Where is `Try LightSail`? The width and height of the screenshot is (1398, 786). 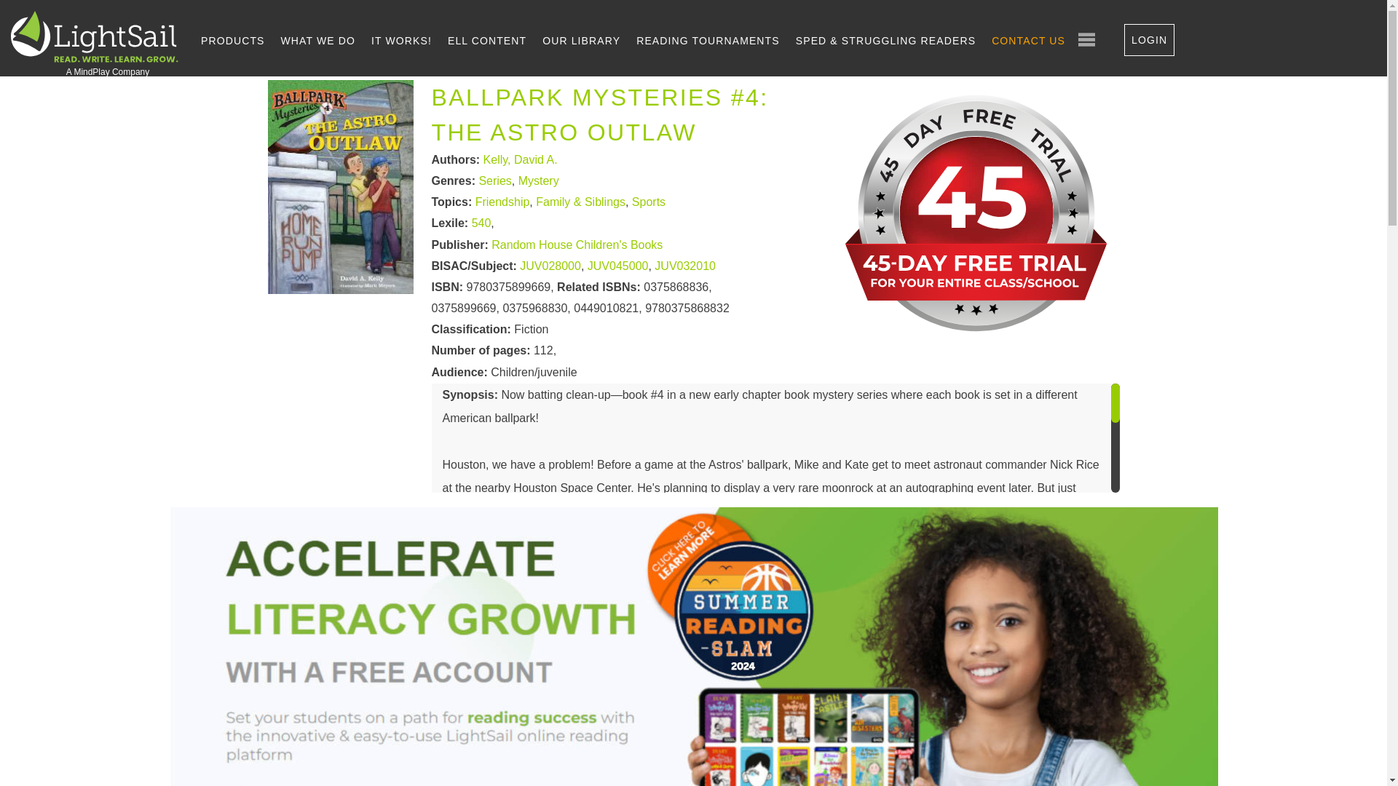 Try LightSail is located at coordinates (979, 342).